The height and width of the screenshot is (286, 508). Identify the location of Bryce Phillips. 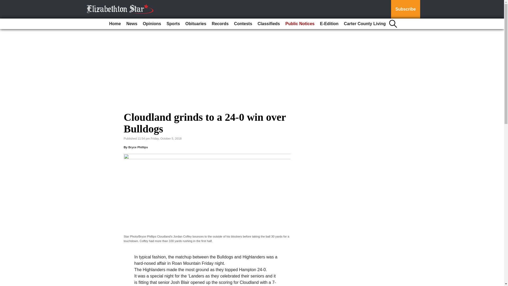
(138, 147).